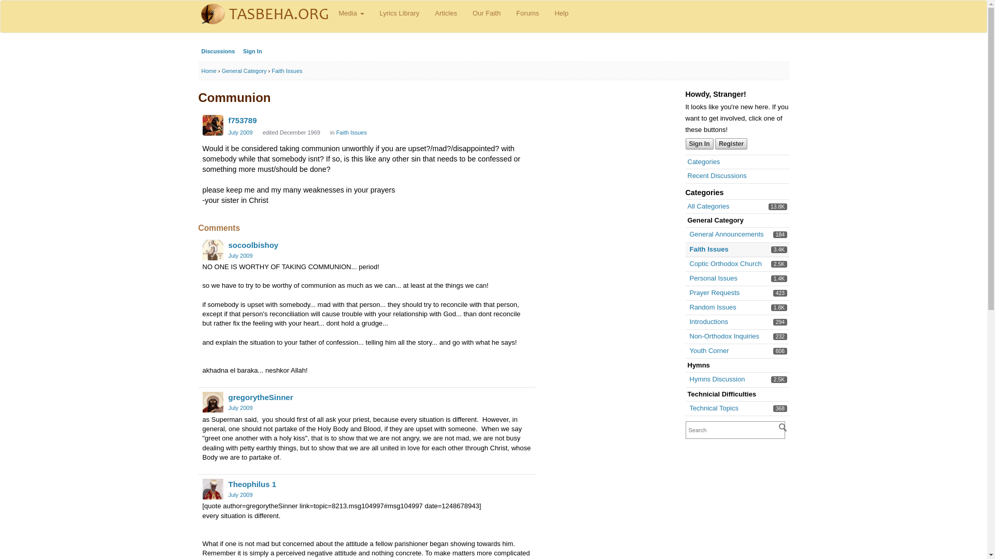 The image size is (995, 559). I want to click on 2,496 discussions, so click(779, 379).